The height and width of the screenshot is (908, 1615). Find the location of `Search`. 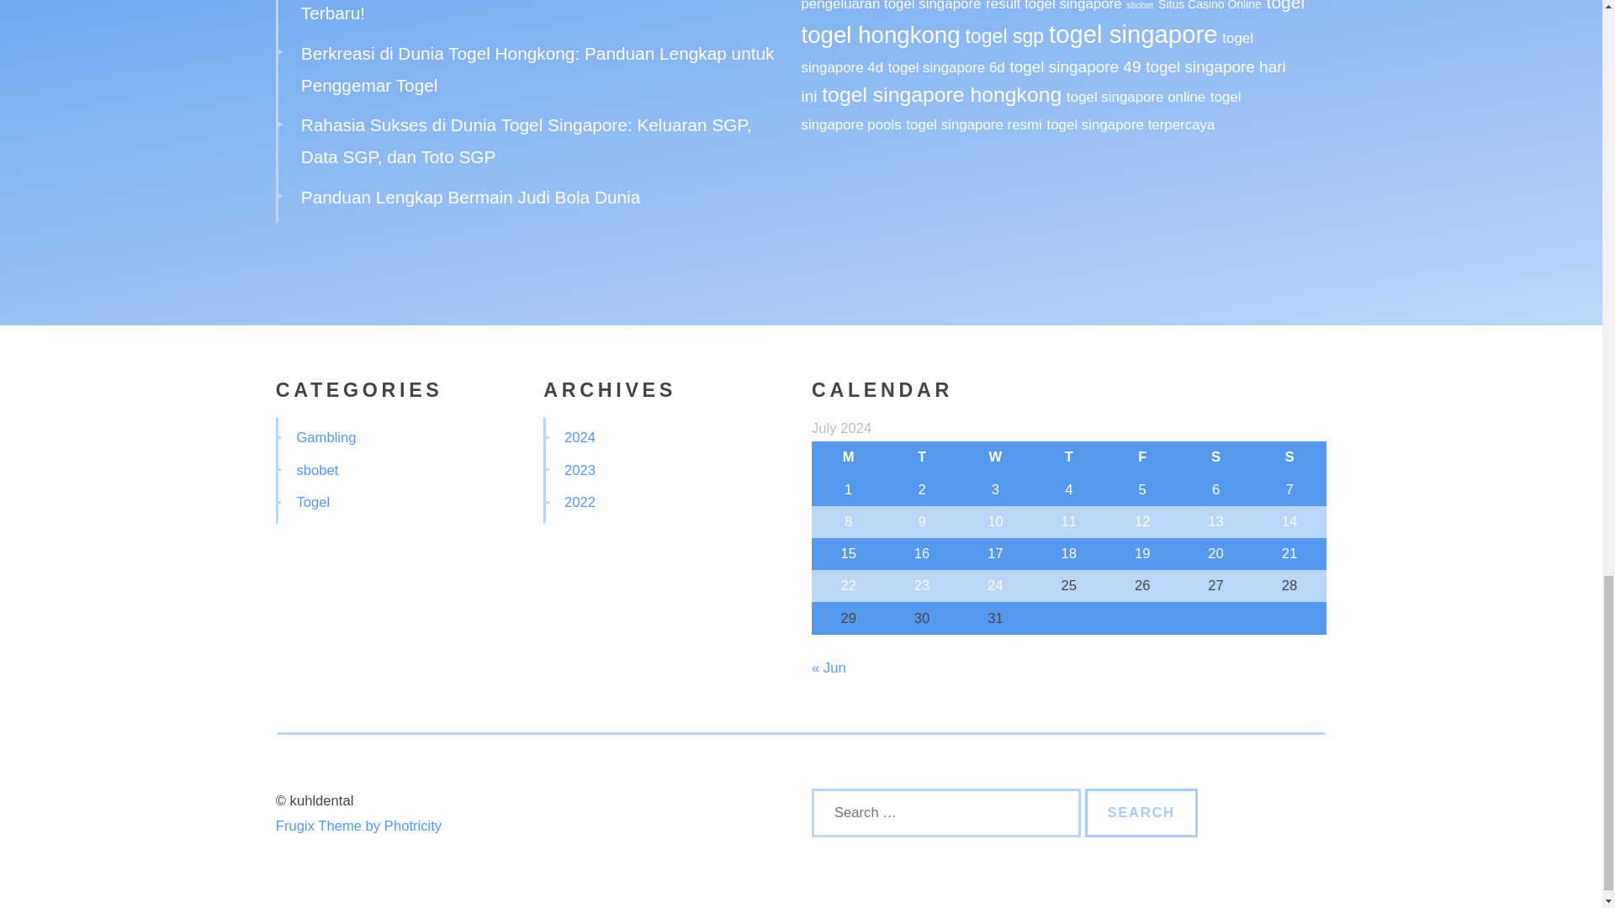

Search is located at coordinates (1141, 812).